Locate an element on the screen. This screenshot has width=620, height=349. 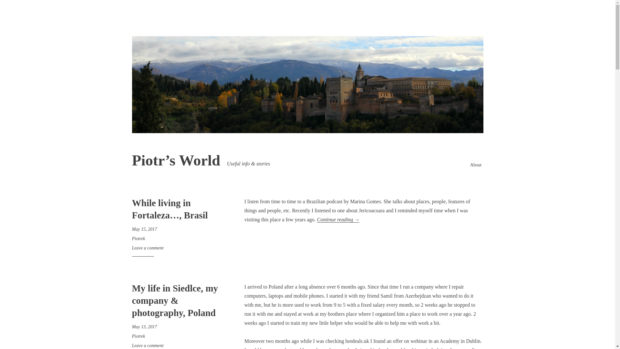
May 15, 2017 is located at coordinates (144, 229).